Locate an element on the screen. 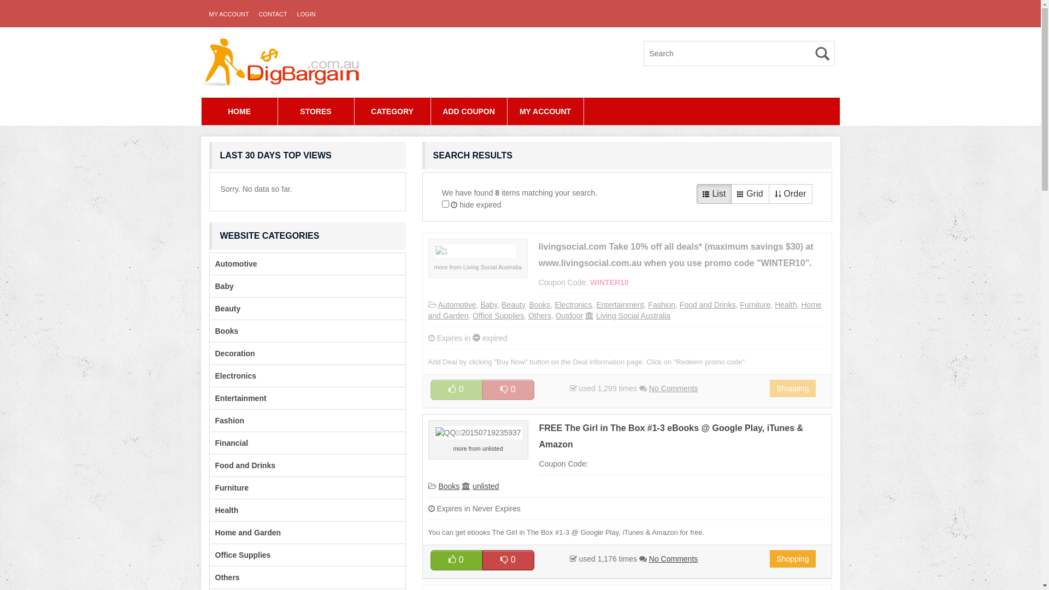 This screenshot has height=590, width=1049. Decoration is located at coordinates (233, 353).